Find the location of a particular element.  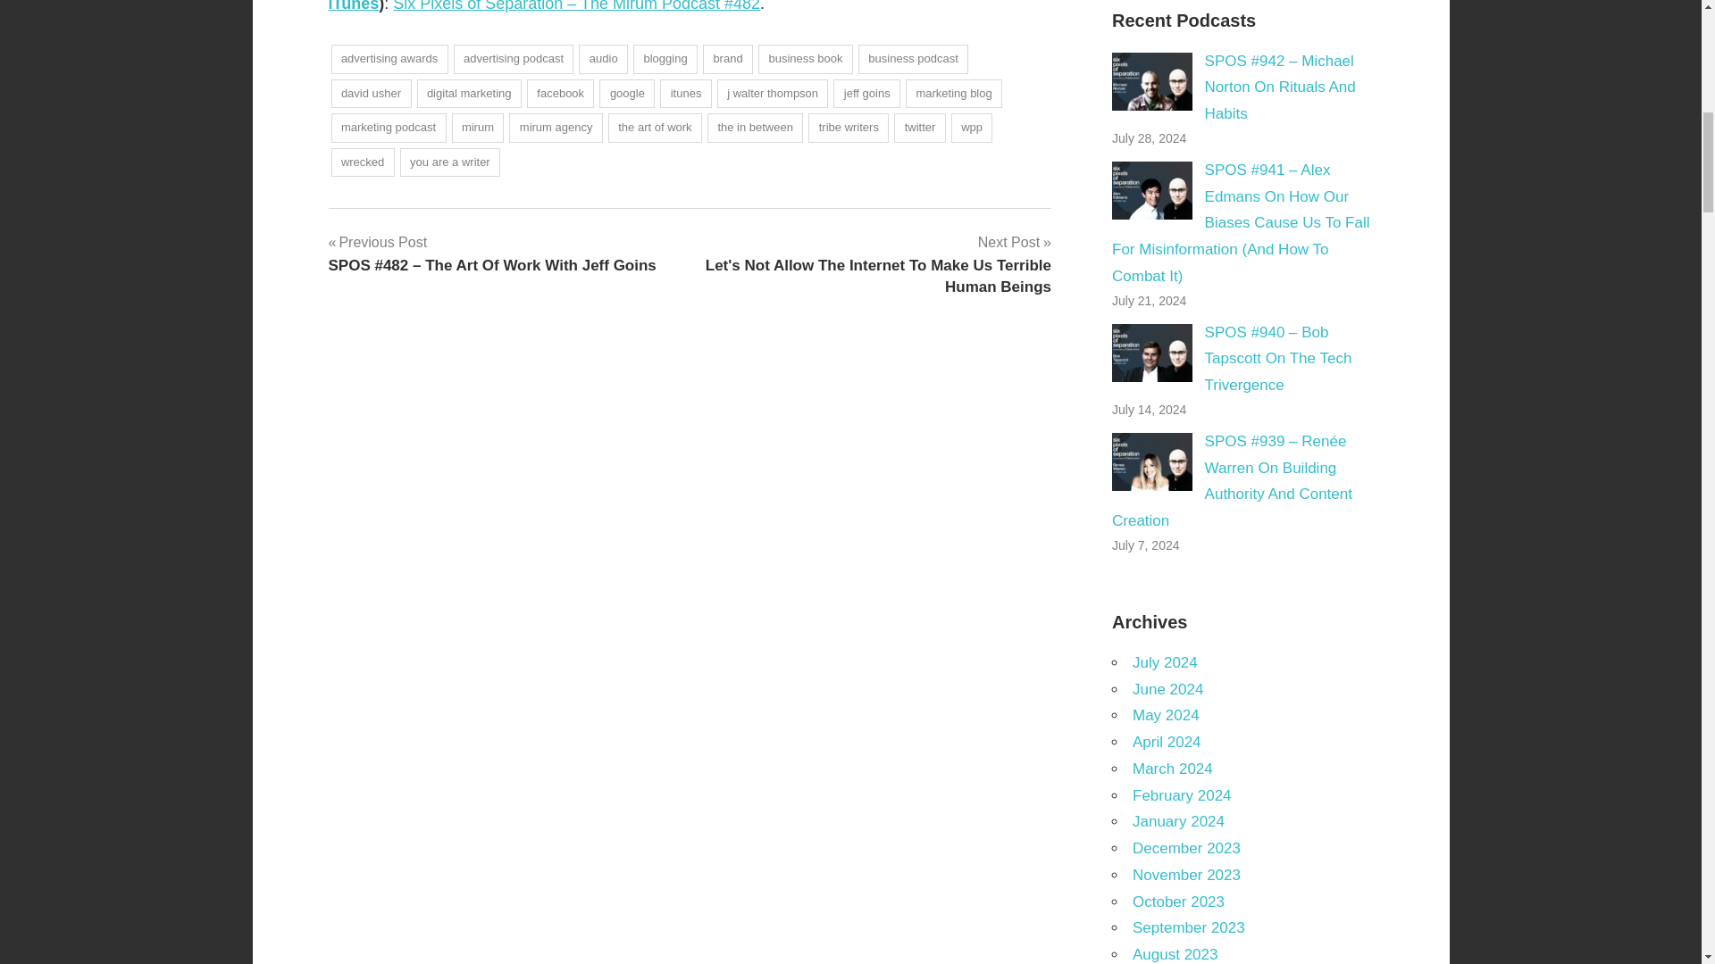

brand is located at coordinates (727, 59).